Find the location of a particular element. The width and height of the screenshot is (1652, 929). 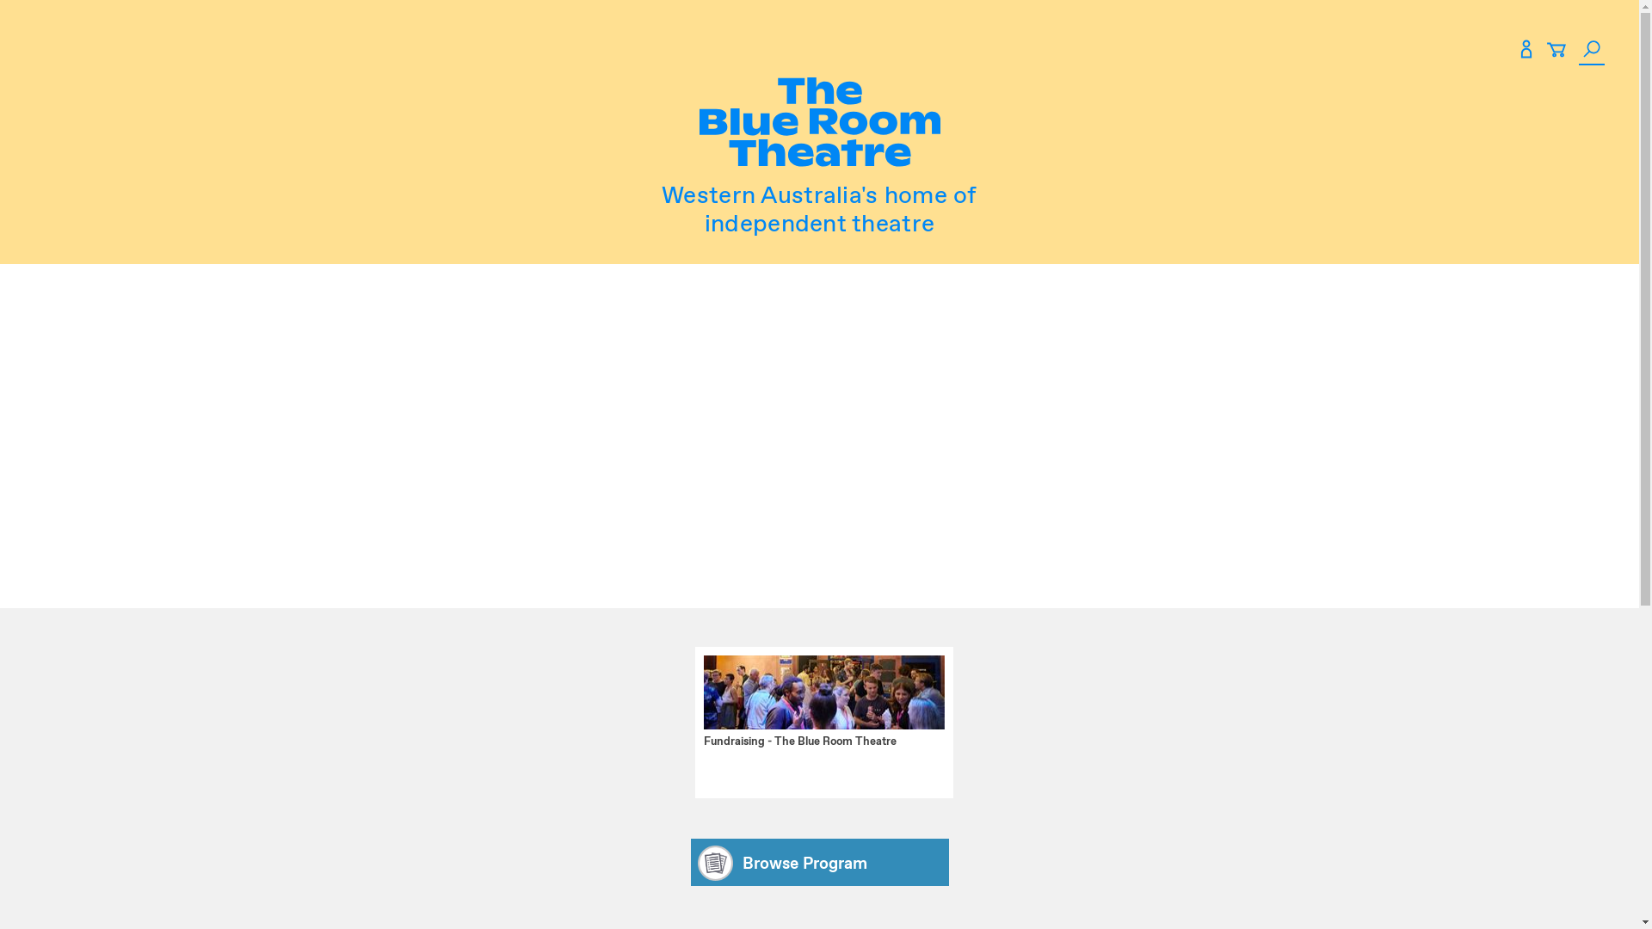

Fundraising - The Blue Room Theatre is located at coordinates (816, 735).